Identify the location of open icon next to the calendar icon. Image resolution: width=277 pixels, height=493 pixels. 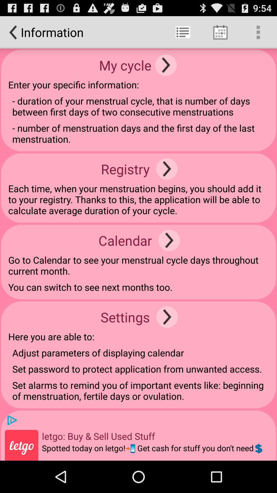
(169, 240).